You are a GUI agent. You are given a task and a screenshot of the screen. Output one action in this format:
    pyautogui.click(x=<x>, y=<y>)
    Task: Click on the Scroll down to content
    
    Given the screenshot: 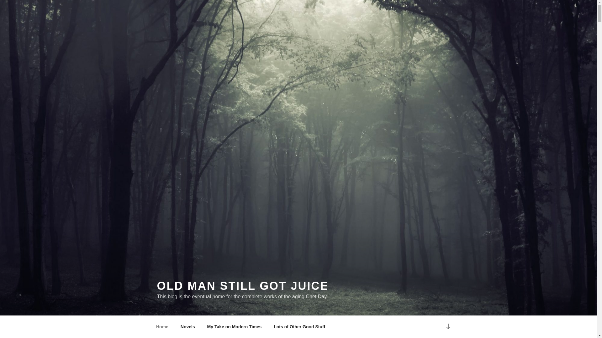 What is the action you would take?
    pyautogui.click(x=448, y=327)
    